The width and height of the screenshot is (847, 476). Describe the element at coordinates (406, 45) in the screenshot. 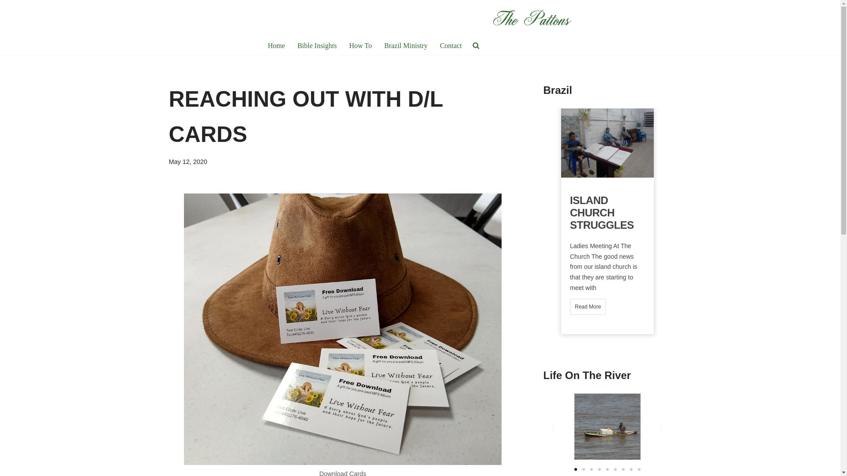

I see `Brazil Ministry` at that location.